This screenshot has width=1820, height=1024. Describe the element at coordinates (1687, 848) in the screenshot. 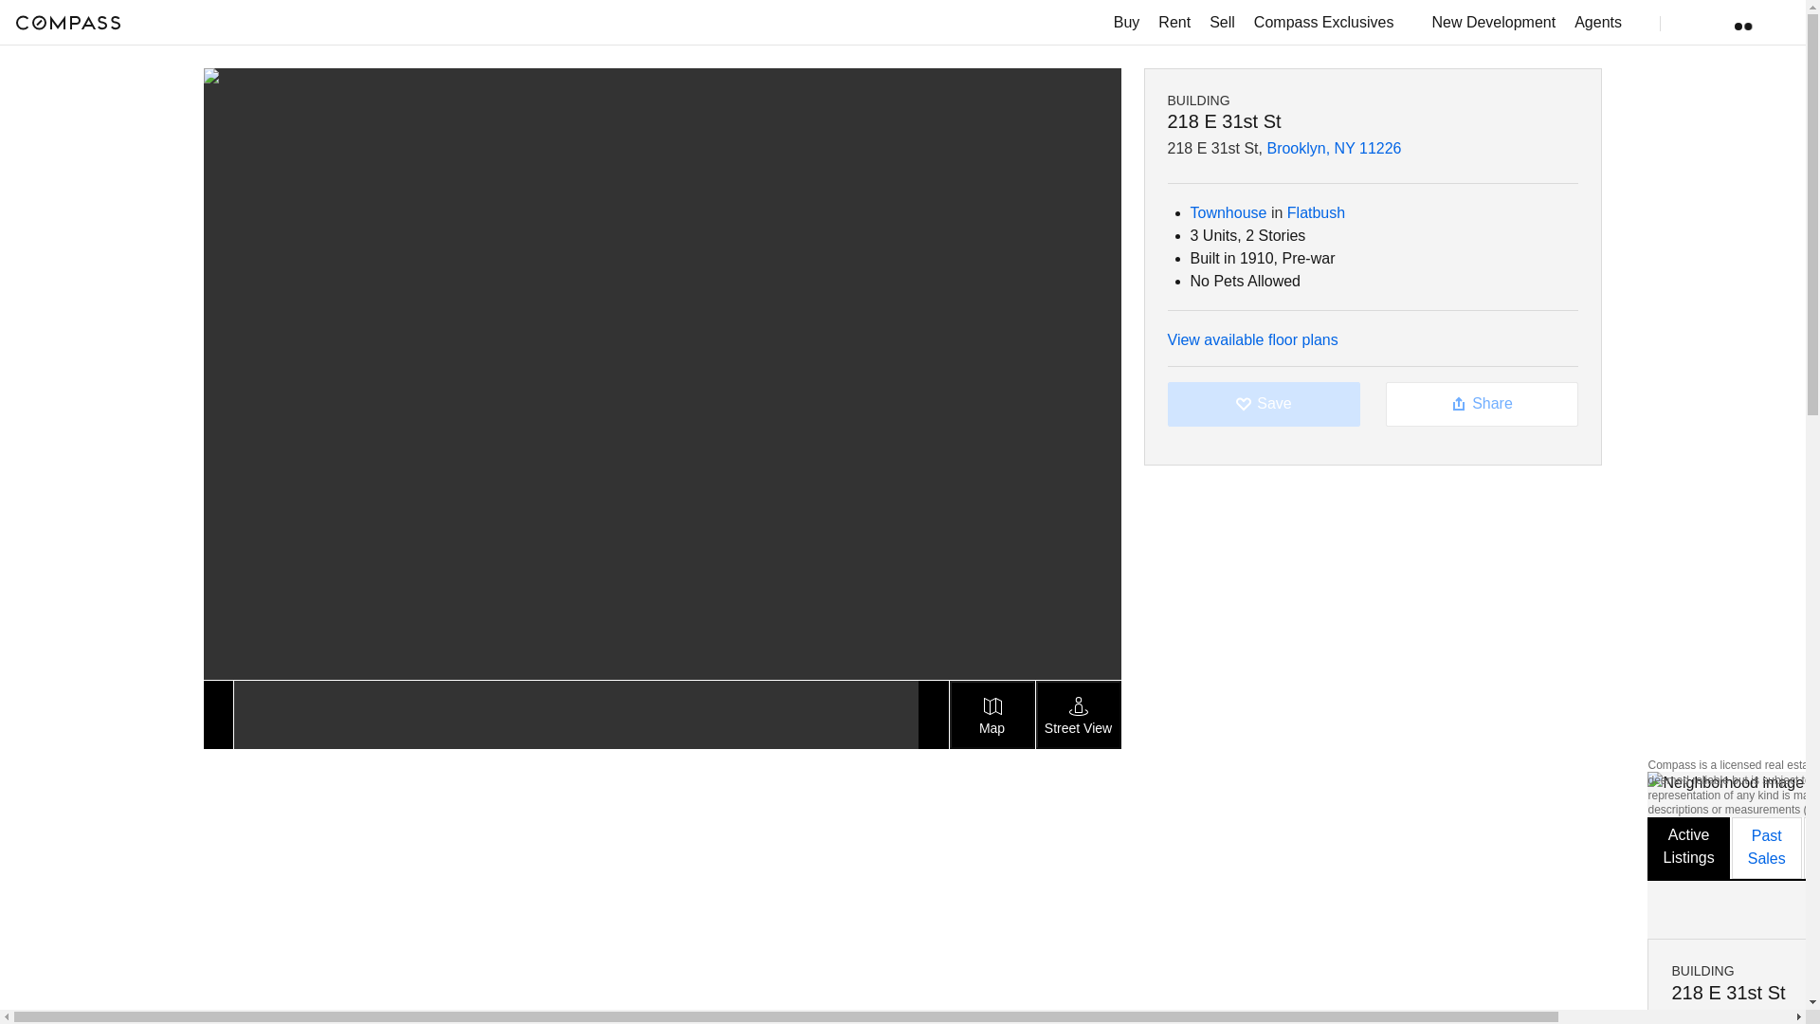

I see `Active Listings` at that location.